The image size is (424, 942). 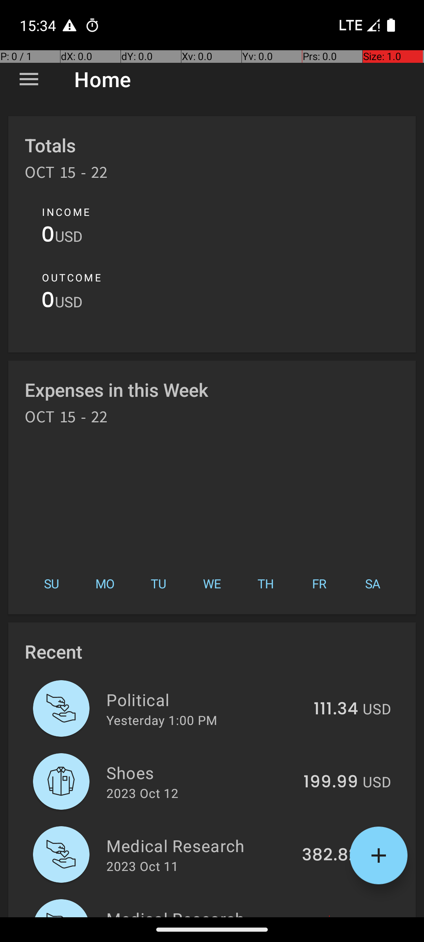 What do you see at coordinates (200, 772) in the screenshot?
I see `Shoes` at bounding box center [200, 772].